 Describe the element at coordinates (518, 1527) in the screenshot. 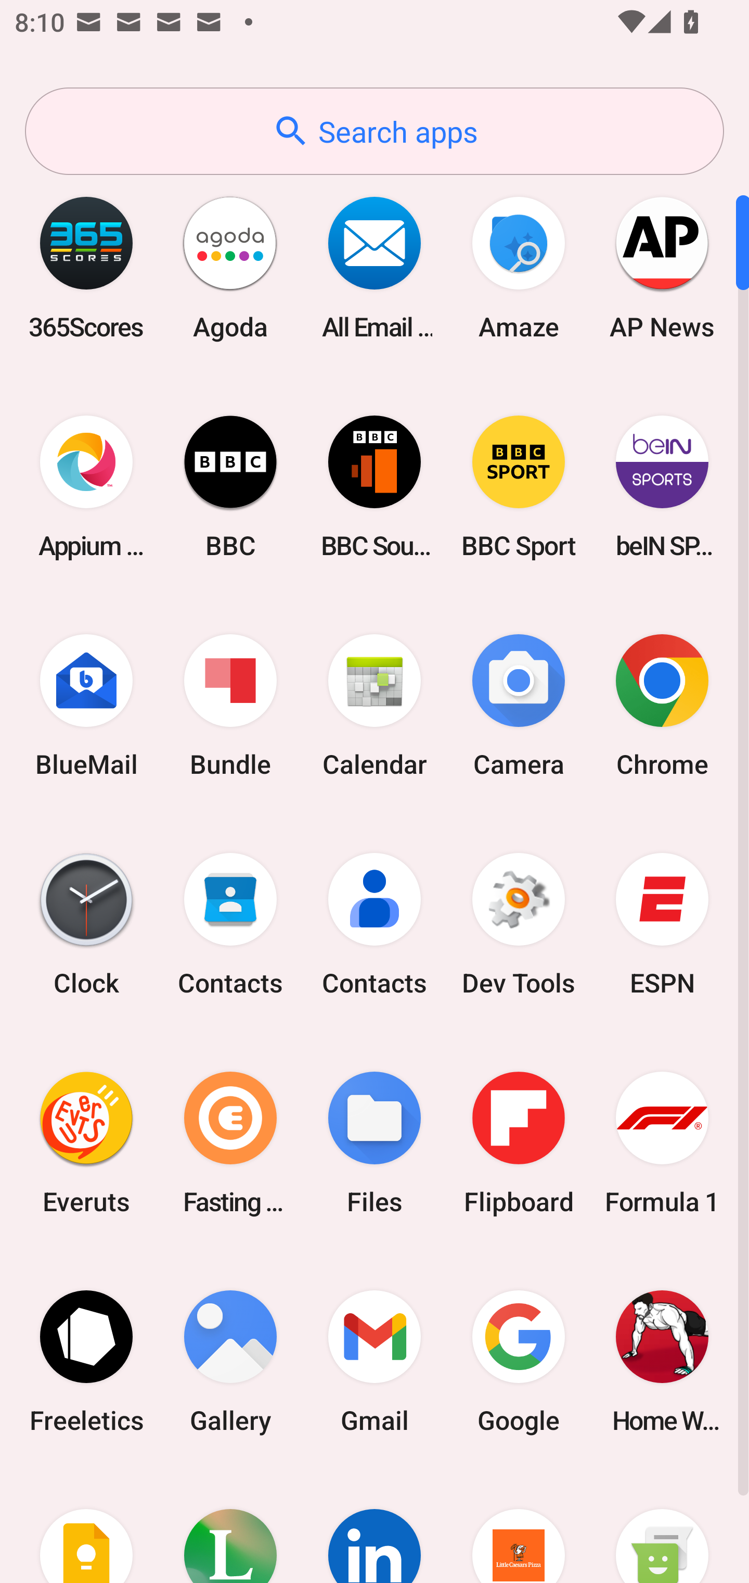

I see `Little Caesars Pizza` at that location.